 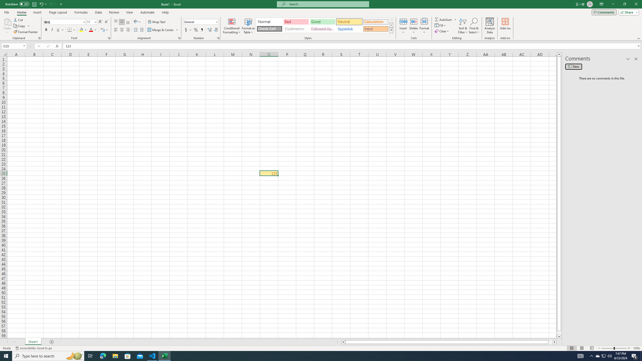 I want to click on New comment, so click(x=573, y=66).